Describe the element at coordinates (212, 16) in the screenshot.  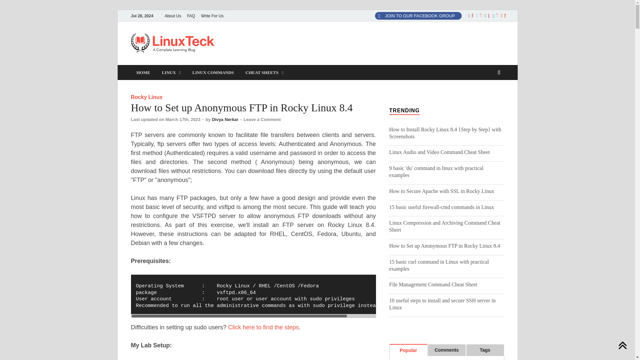
I see `Write For Us` at that location.